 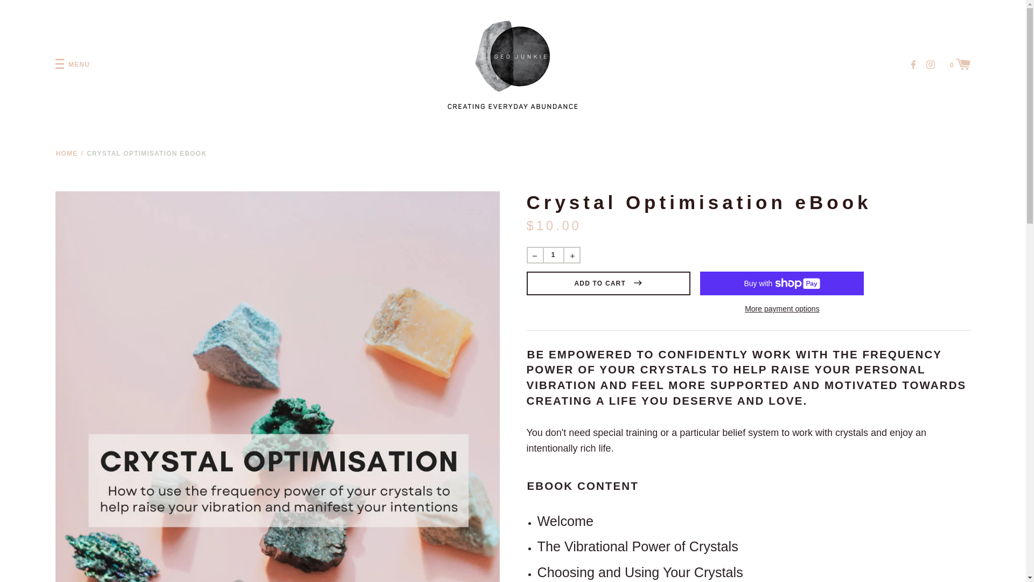 I want to click on Geo Junkie on Facebook, so click(x=913, y=64).